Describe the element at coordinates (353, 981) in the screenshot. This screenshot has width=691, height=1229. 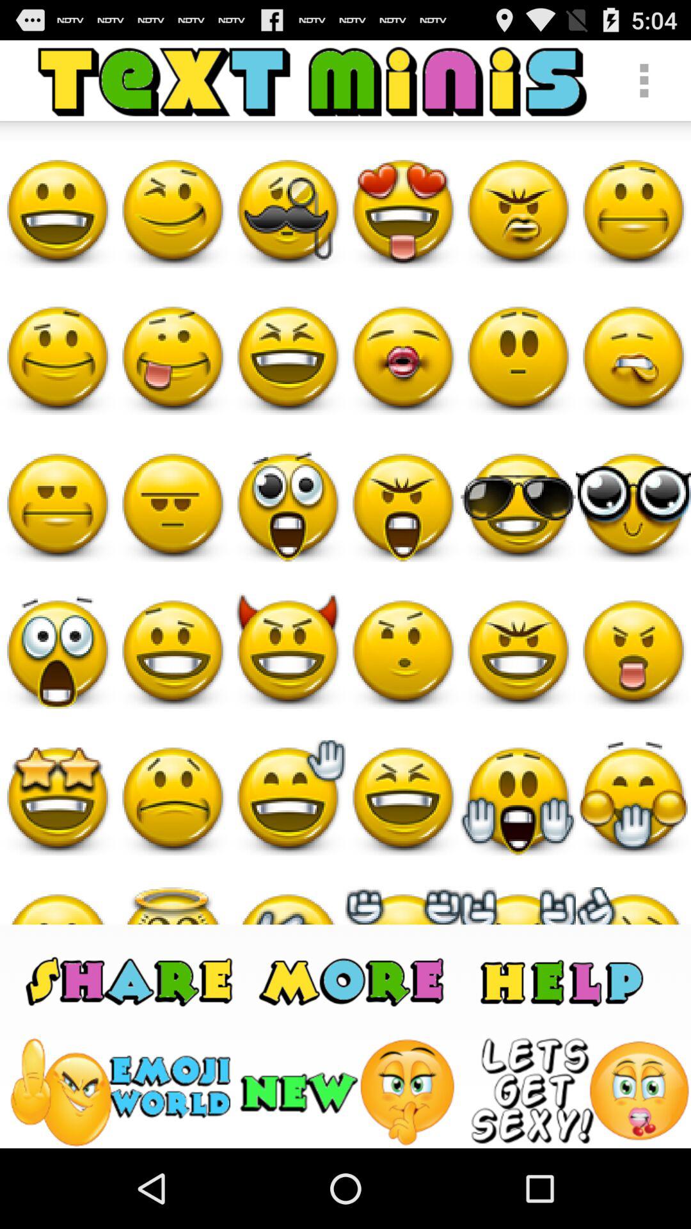
I see `show more emojis` at that location.